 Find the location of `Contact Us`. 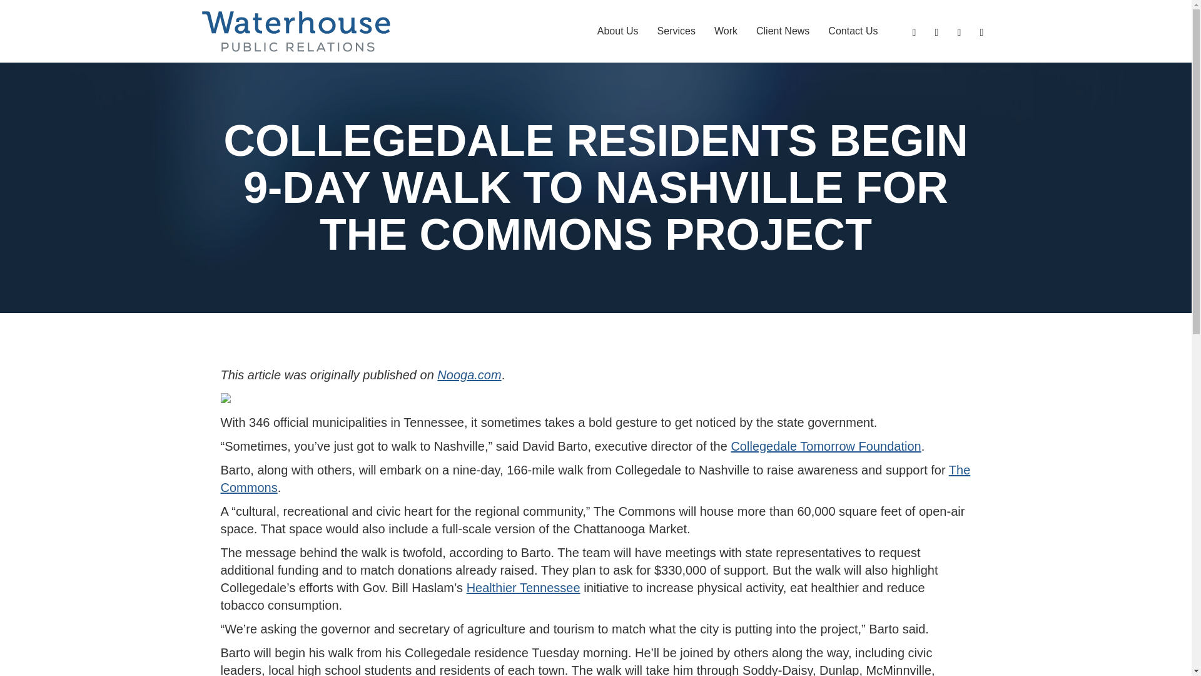

Contact Us is located at coordinates (853, 31).